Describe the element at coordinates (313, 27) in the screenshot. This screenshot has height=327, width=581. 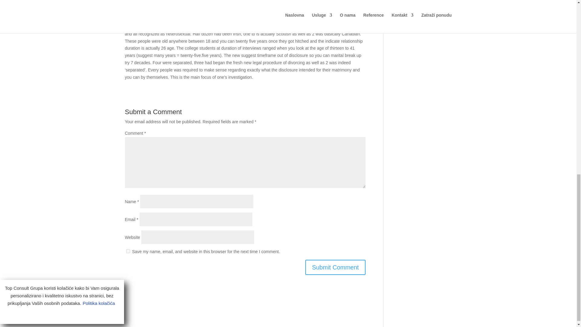
I see `Estisk kvindelige personals` at that location.